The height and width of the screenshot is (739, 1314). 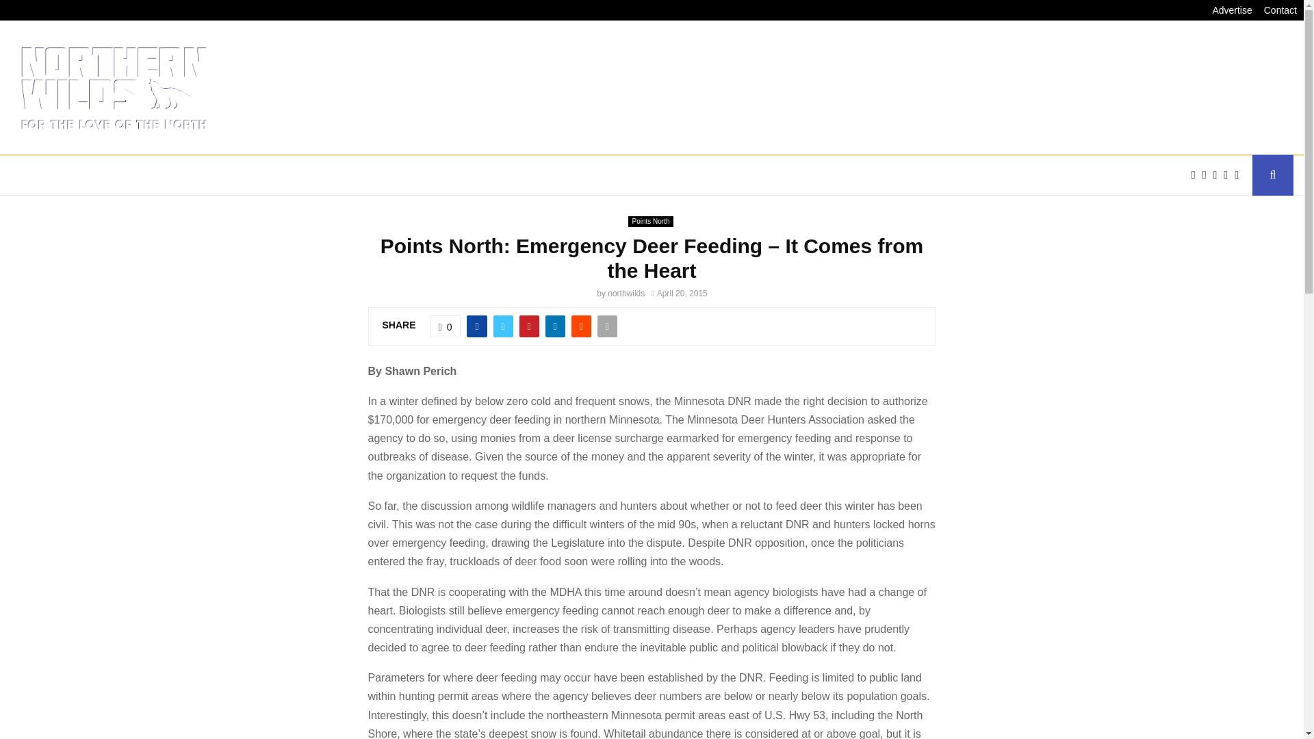 What do you see at coordinates (445, 326) in the screenshot?
I see `Like` at bounding box center [445, 326].